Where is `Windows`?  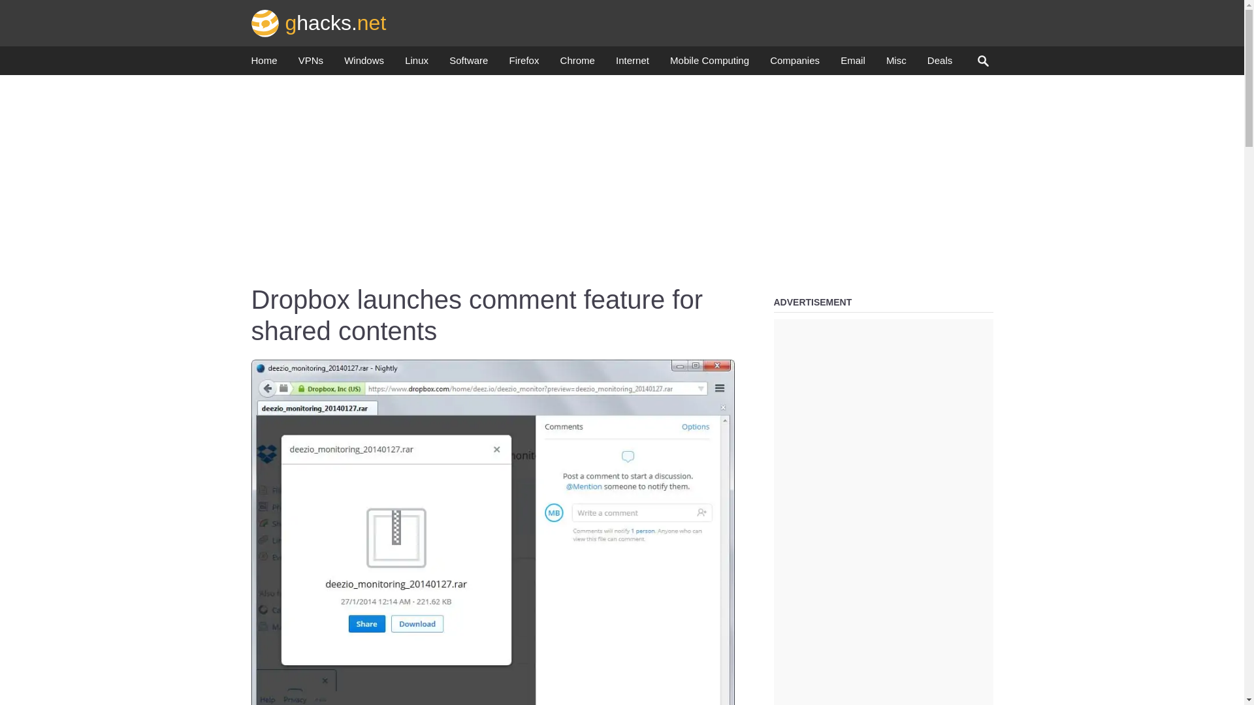
Windows is located at coordinates (363, 64).